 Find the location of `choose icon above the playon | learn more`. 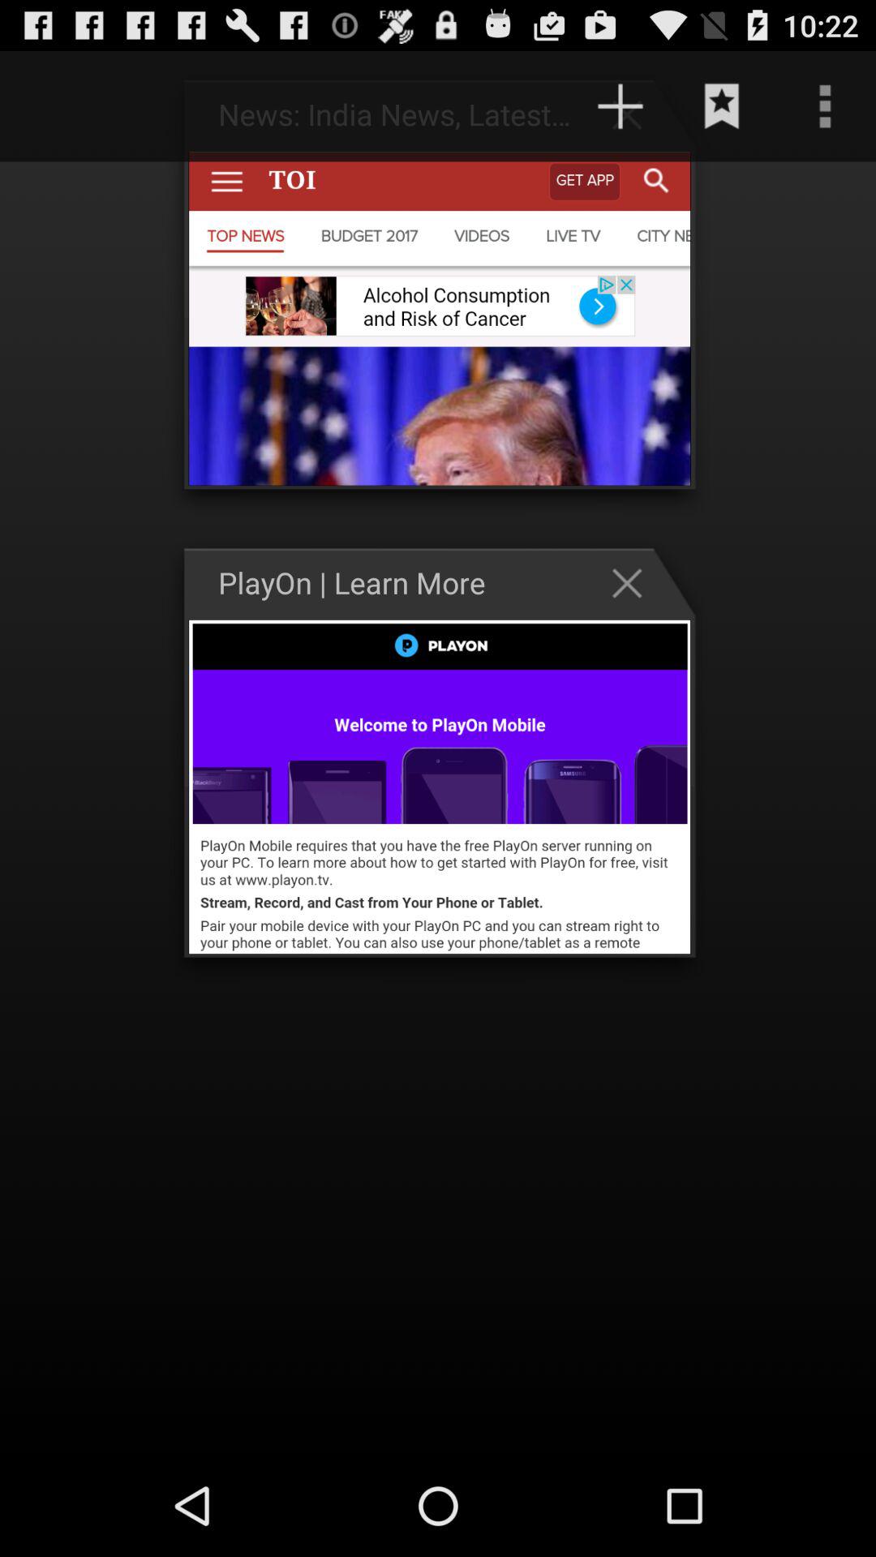

choose icon above the playon | learn more is located at coordinates (485, 105).